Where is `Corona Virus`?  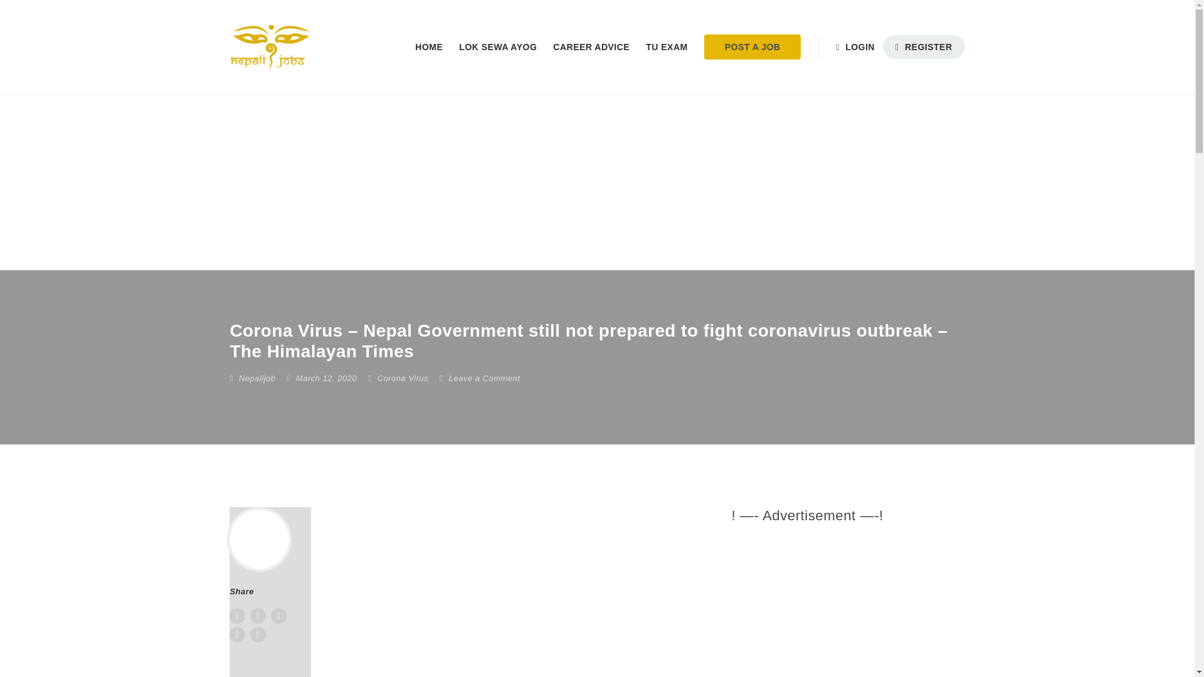
Corona Virus is located at coordinates (403, 379).